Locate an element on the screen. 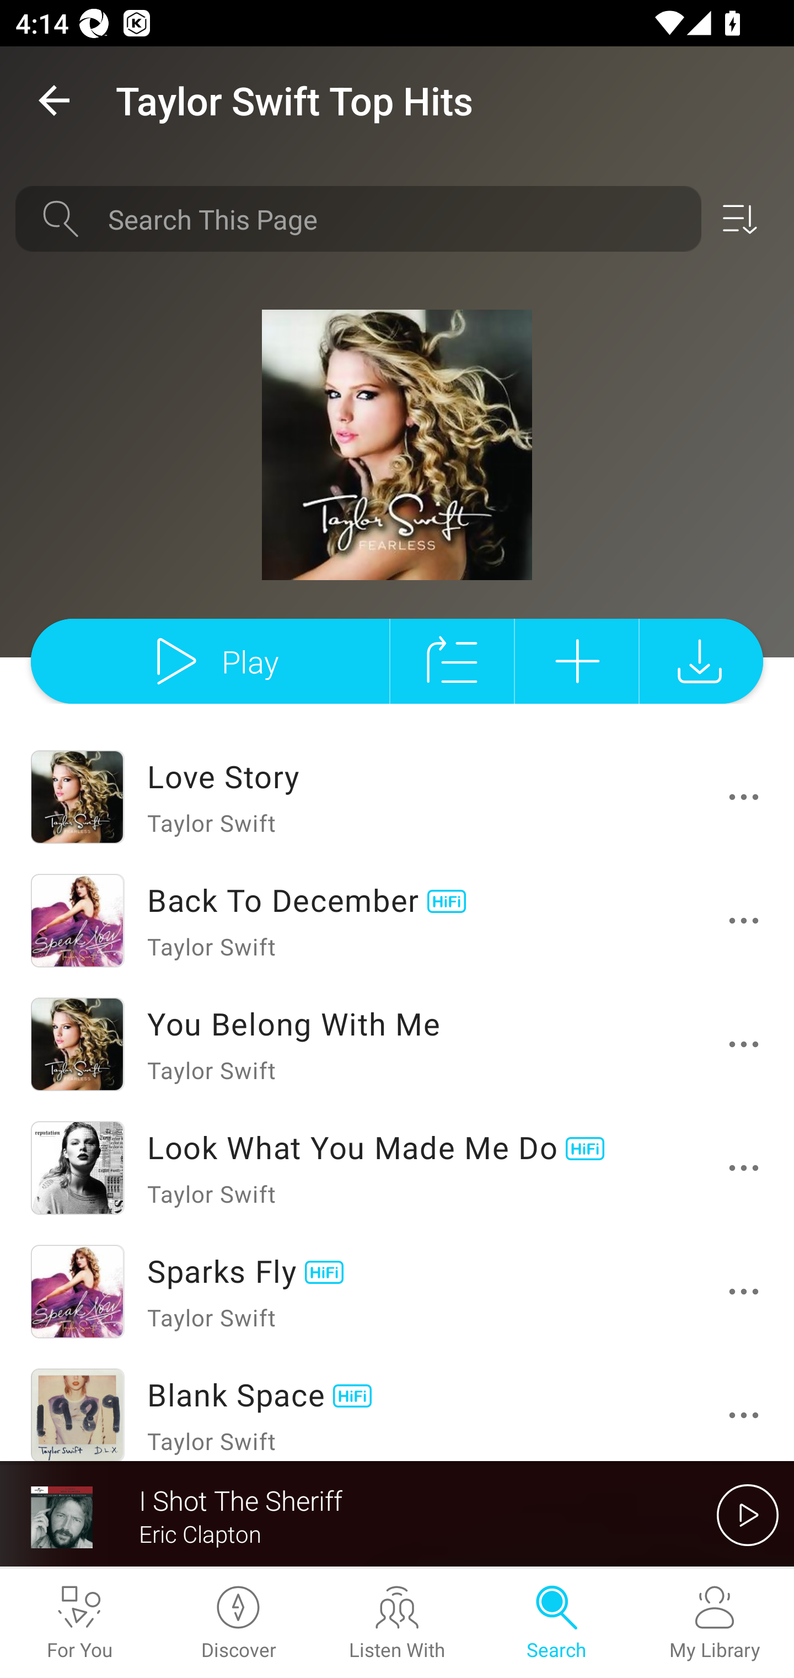  Search is located at coordinates (556, 1623).